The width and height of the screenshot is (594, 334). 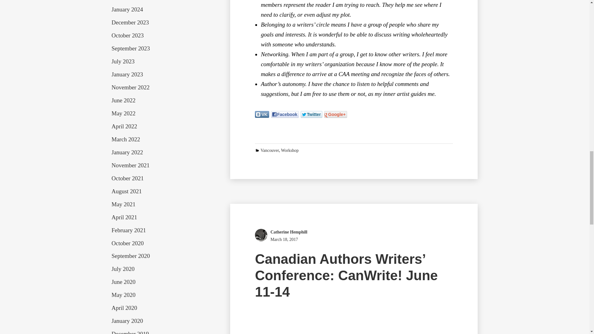 What do you see at coordinates (131, 48) in the screenshot?
I see `September 2023` at bounding box center [131, 48].